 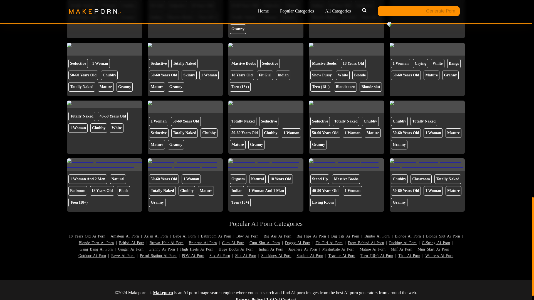 I want to click on Mature, so click(x=289, y=17).